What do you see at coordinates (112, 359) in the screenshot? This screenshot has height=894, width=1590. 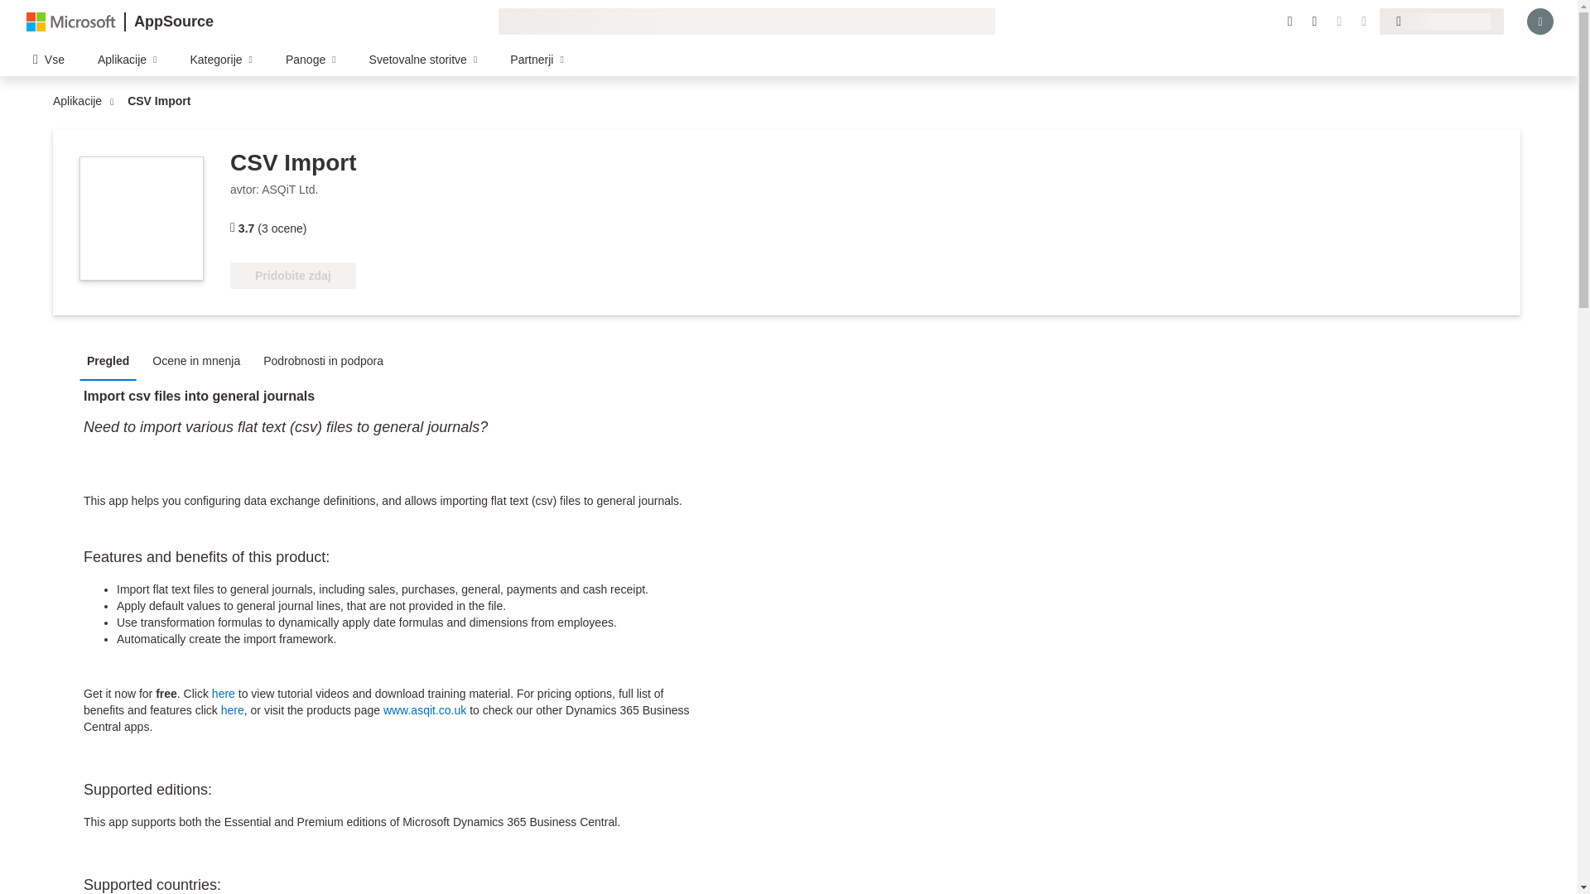 I see `Pregled` at bounding box center [112, 359].